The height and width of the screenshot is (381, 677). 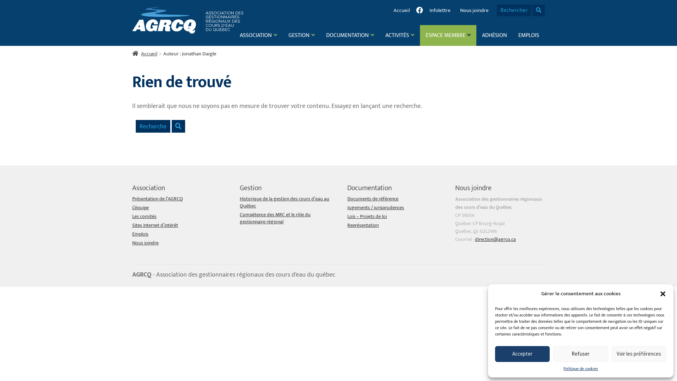 I want to click on Politique de cookies, so click(x=581, y=369).